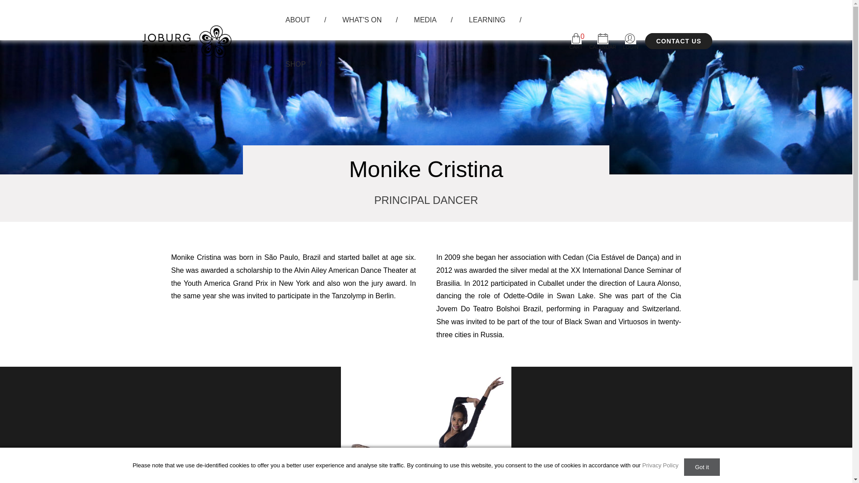 This screenshot has height=483, width=859. Describe the element at coordinates (425, 22) in the screenshot. I see `MEDIA` at that location.